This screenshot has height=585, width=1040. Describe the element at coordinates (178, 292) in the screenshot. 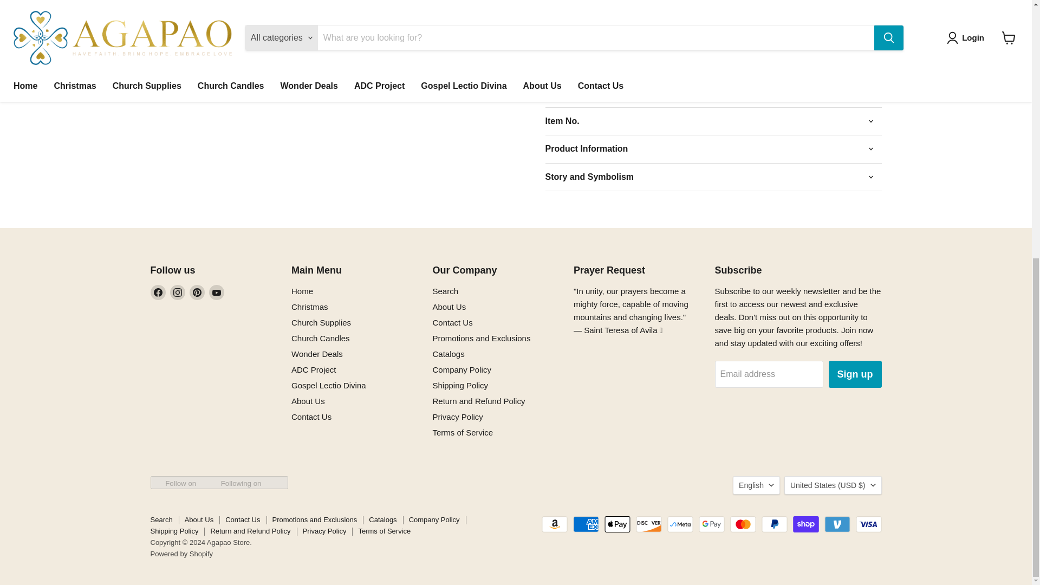

I see `Instagram` at that location.